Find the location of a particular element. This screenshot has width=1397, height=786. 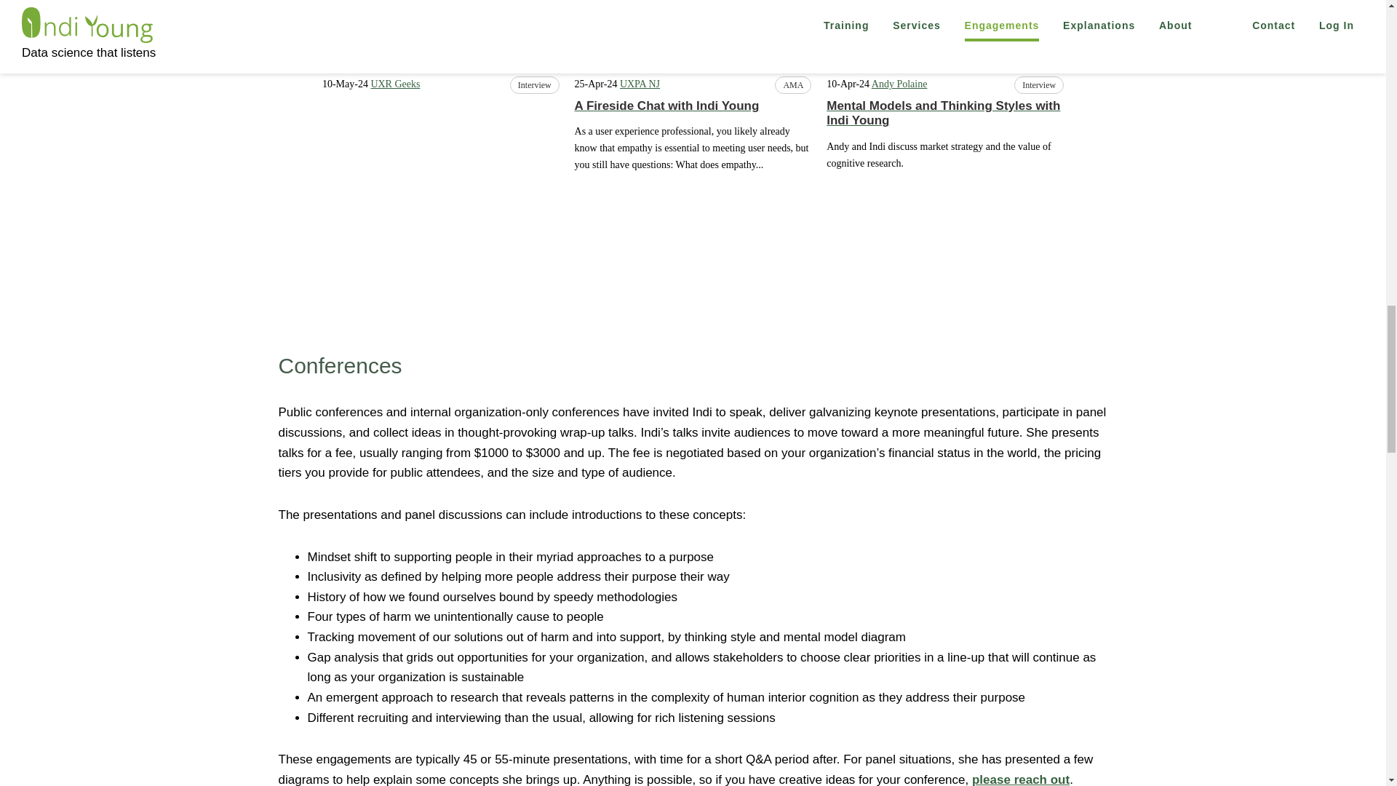

Mental Models and Thinking Styles with Indi Young is located at coordinates (944, 31).